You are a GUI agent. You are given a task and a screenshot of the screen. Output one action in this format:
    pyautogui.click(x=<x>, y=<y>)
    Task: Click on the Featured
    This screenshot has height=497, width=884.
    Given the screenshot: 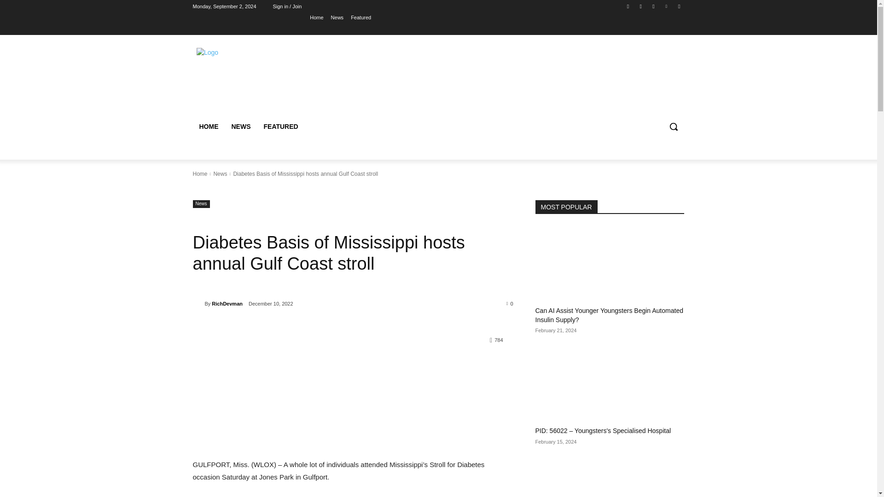 What is the action you would take?
    pyautogui.click(x=361, y=17)
    